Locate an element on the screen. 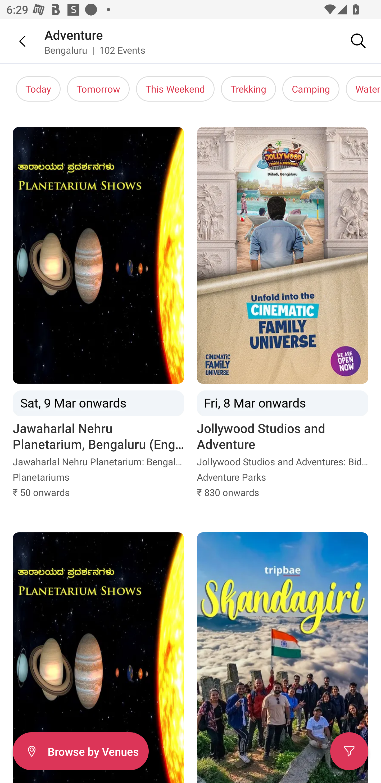 This screenshot has height=783, width=381. Bengaluru  |  102 Events is located at coordinates (95, 50).